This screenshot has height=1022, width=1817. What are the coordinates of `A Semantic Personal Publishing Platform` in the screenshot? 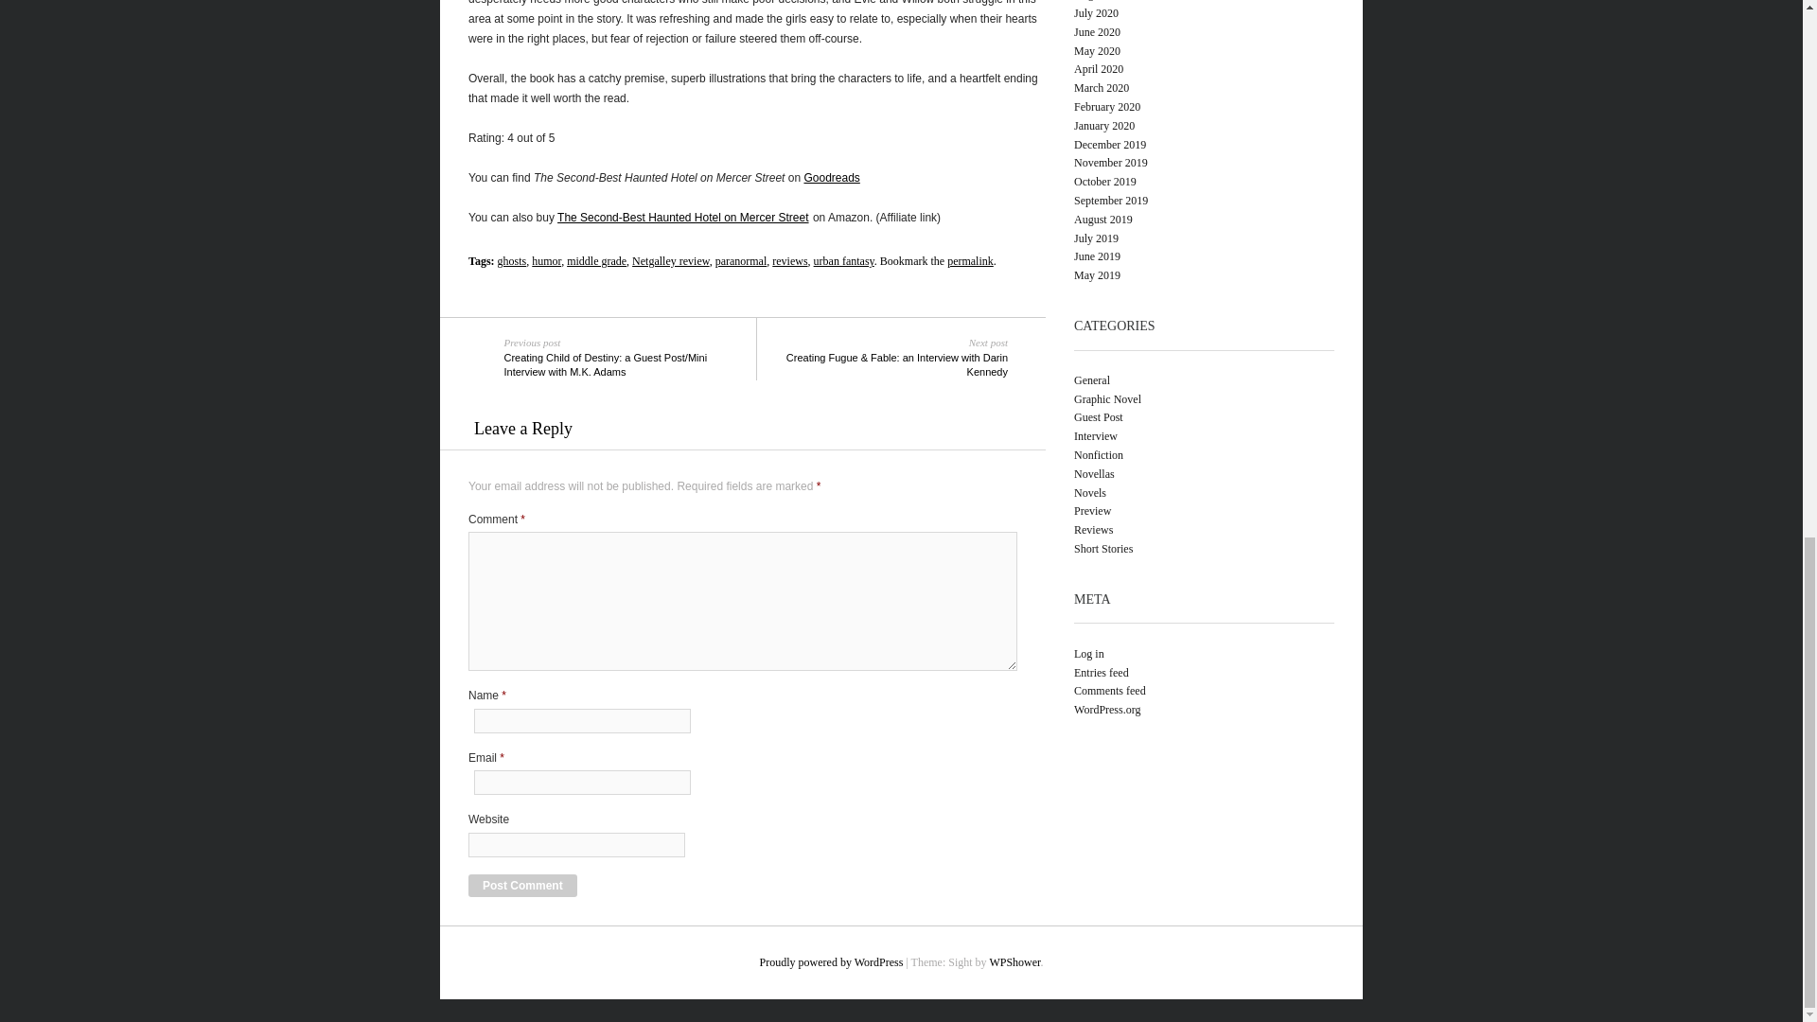 It's located at (831, 961).